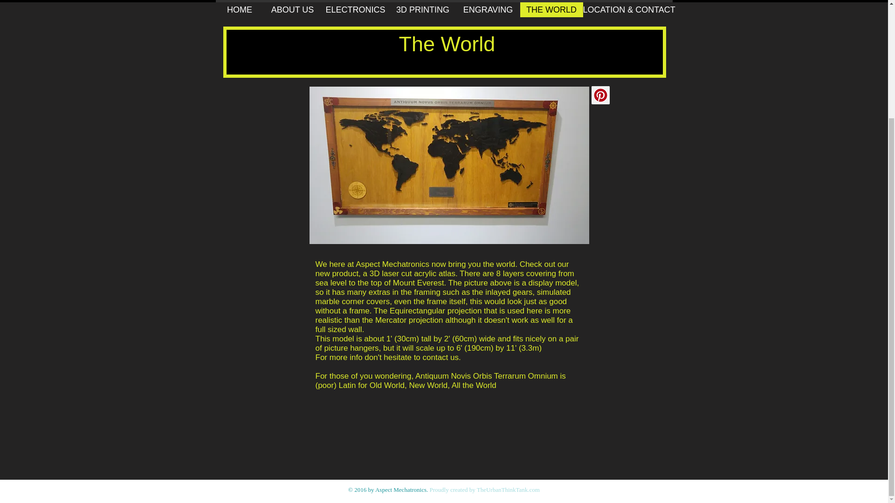 The height and width of the screenshot is (503, 895). What do you see at coordinates (293, 9) in the screenshot?
I see `ABOUT US` at bounding box center [293, 9].